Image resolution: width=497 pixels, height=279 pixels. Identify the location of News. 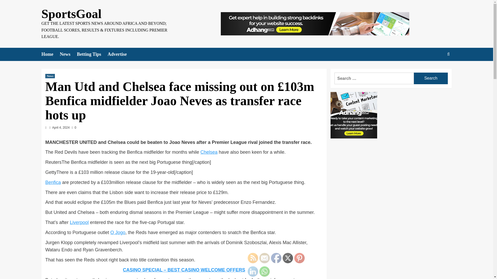
(68, 54).